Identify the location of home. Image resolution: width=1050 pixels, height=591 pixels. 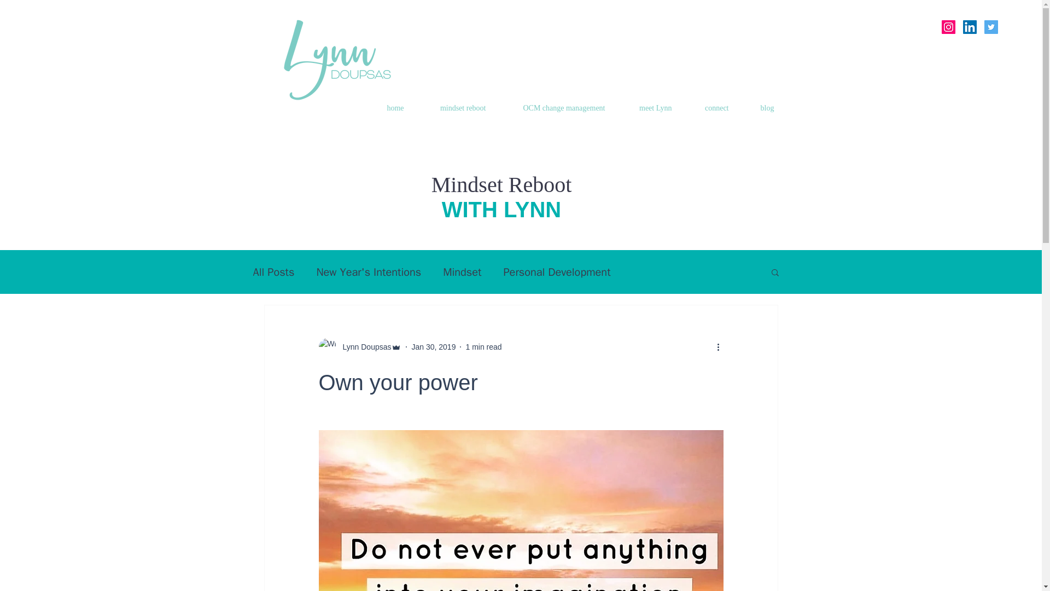
(387, 107).